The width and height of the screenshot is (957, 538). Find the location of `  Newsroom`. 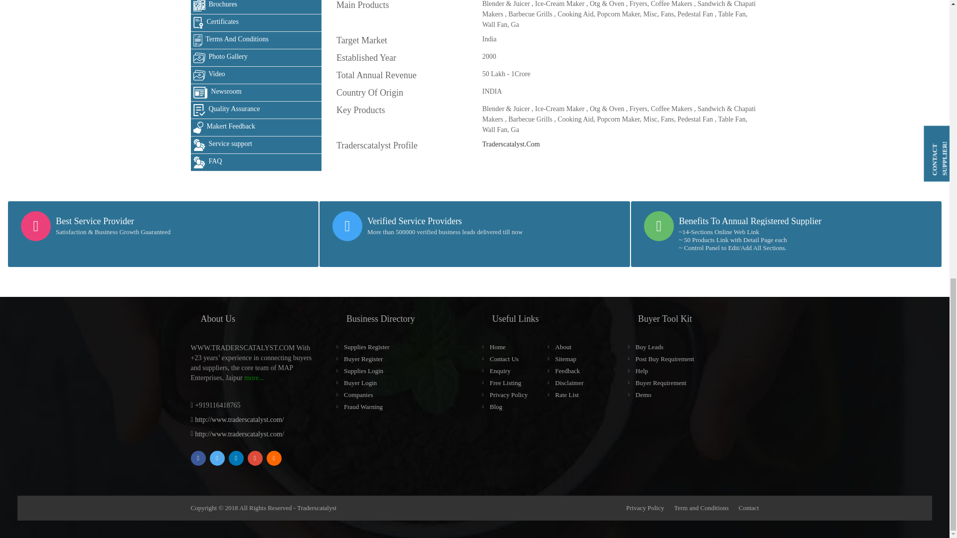

  Newsroom is located at coordinates (256, 93).